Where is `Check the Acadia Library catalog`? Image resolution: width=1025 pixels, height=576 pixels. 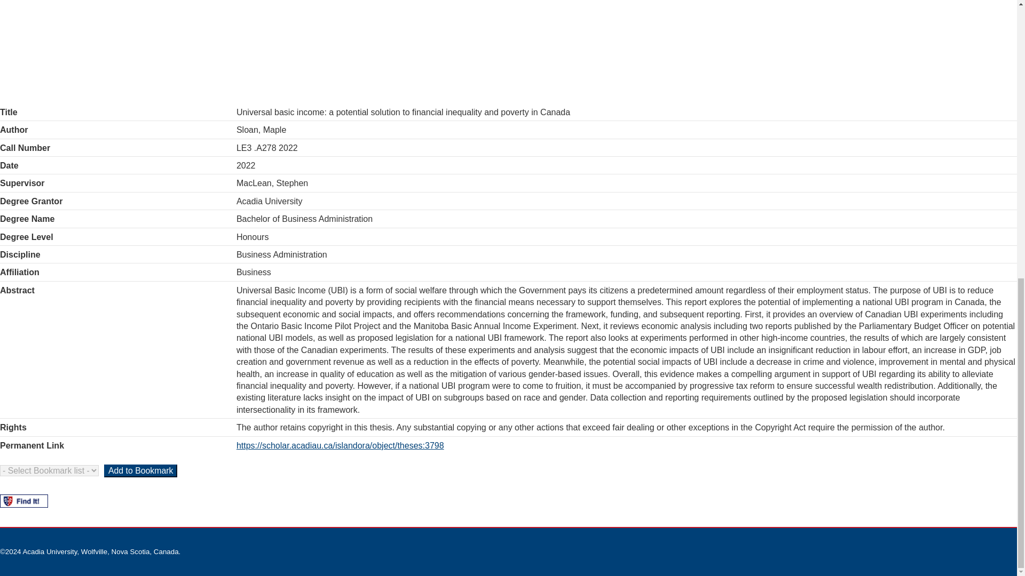
Check the Acadia Library catalog is located at coordinates (24, 500).